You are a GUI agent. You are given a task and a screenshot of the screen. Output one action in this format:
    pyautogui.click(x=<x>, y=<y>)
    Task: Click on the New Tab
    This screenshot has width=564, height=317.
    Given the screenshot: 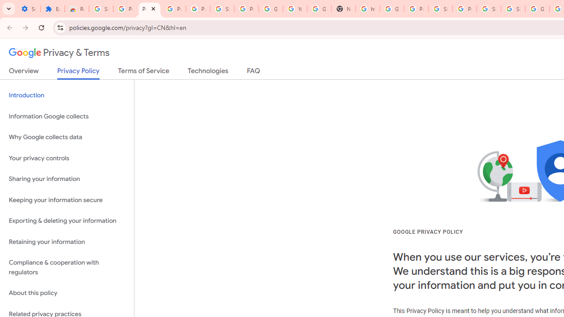 What is the action you would take?
    pyautogui.click(x=343, y=9)
    